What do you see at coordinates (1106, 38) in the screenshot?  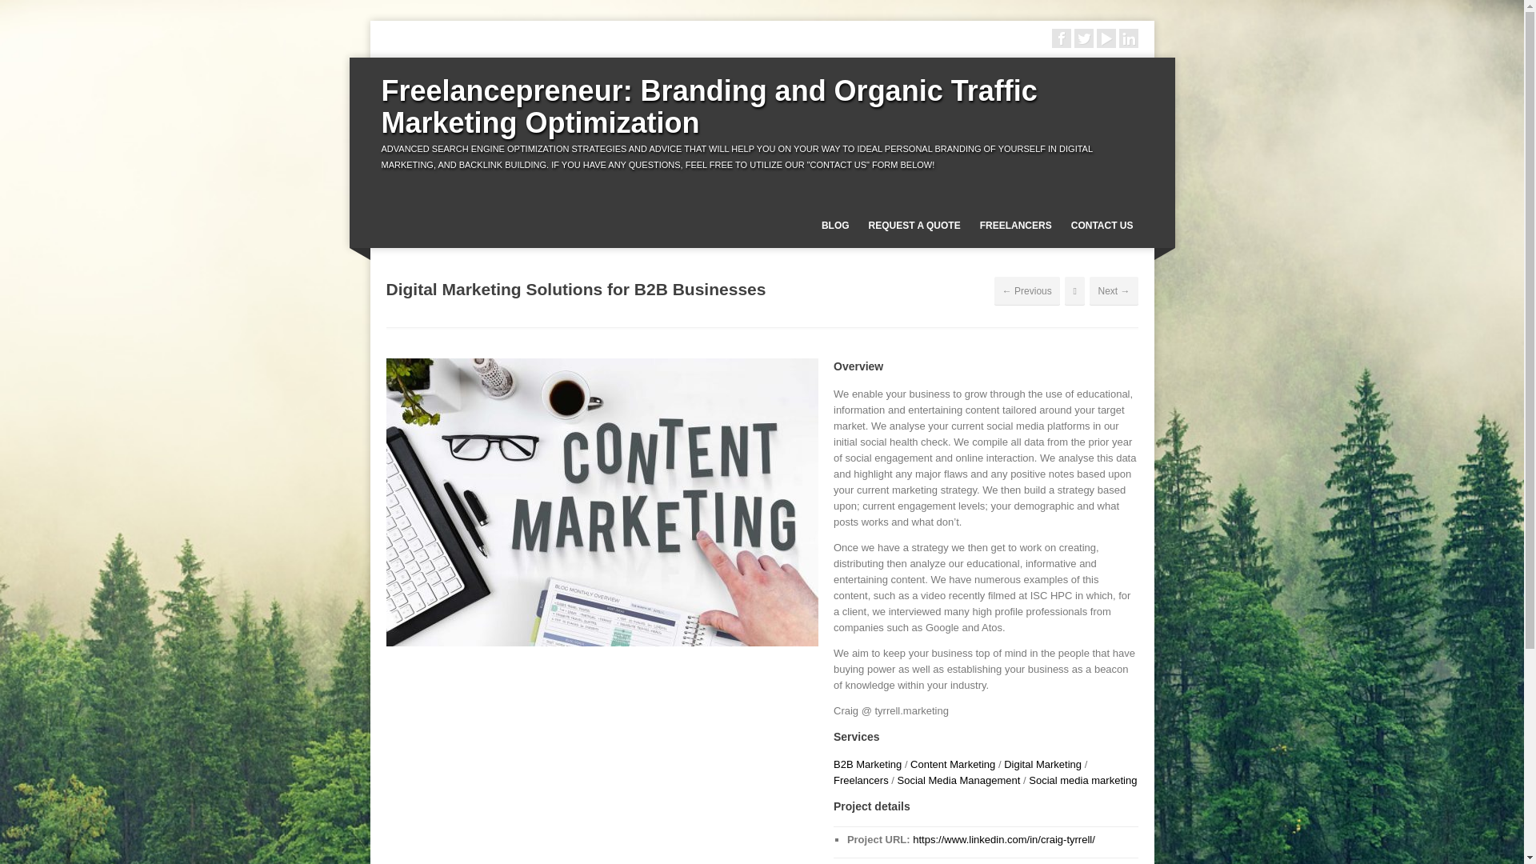 I see `Follow me on youtube` at bounding box center [1106, 38].